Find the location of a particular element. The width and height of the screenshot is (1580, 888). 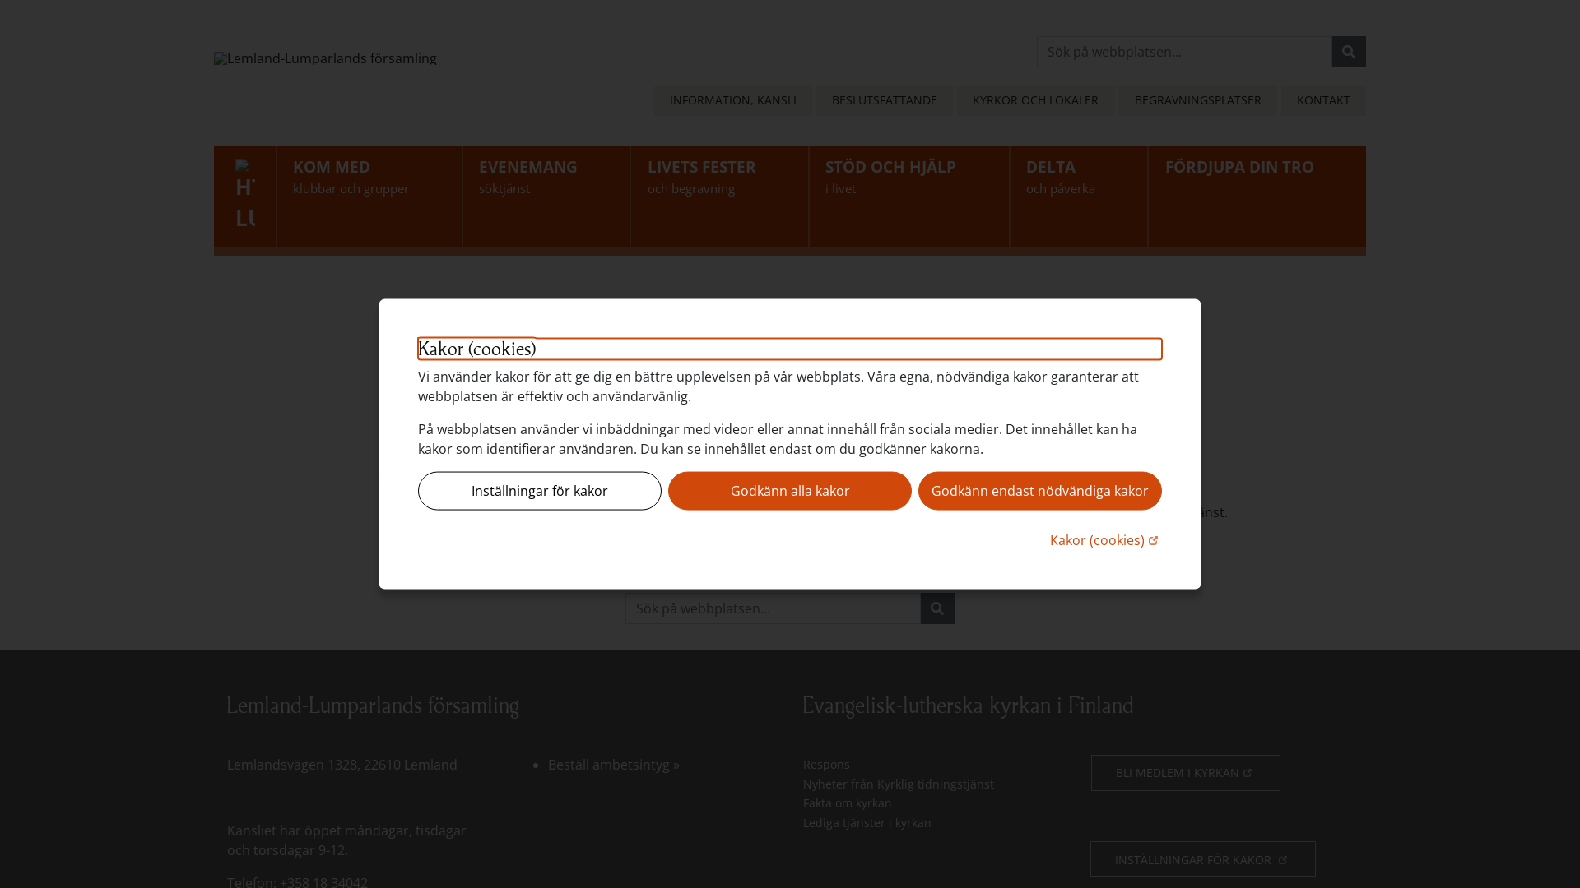

INFORMATION, KANSLI is located at coordinates (733, 100).